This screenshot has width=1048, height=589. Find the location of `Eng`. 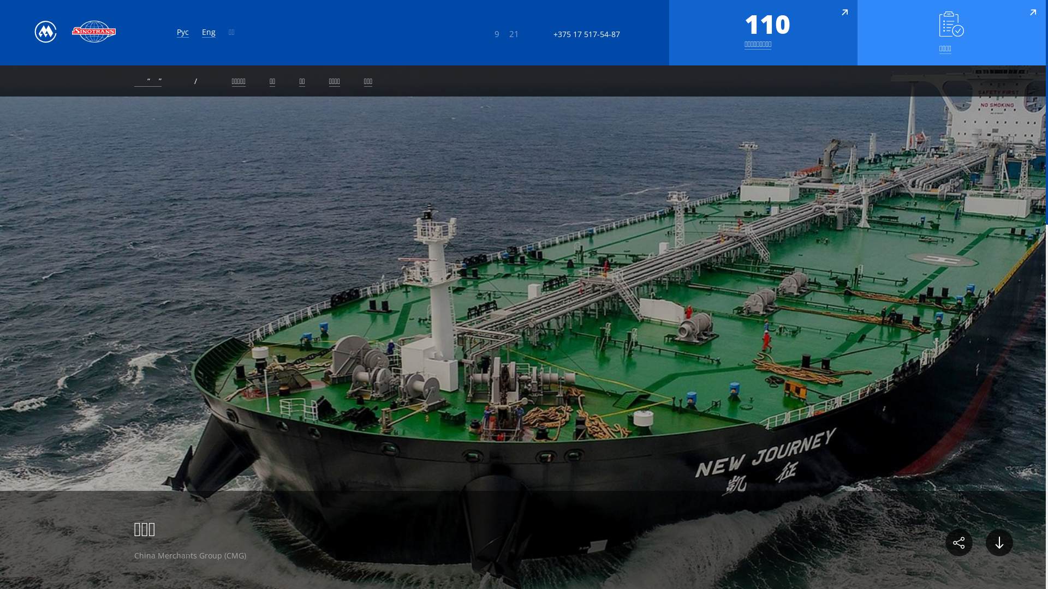

Eng is located at coordinates (209, 32).